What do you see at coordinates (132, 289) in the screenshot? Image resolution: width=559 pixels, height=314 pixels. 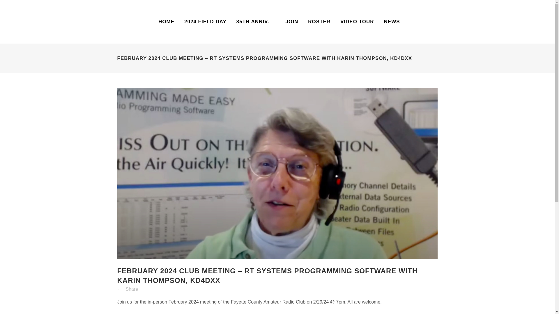 I see `Share` at bounding box center [132, 289].